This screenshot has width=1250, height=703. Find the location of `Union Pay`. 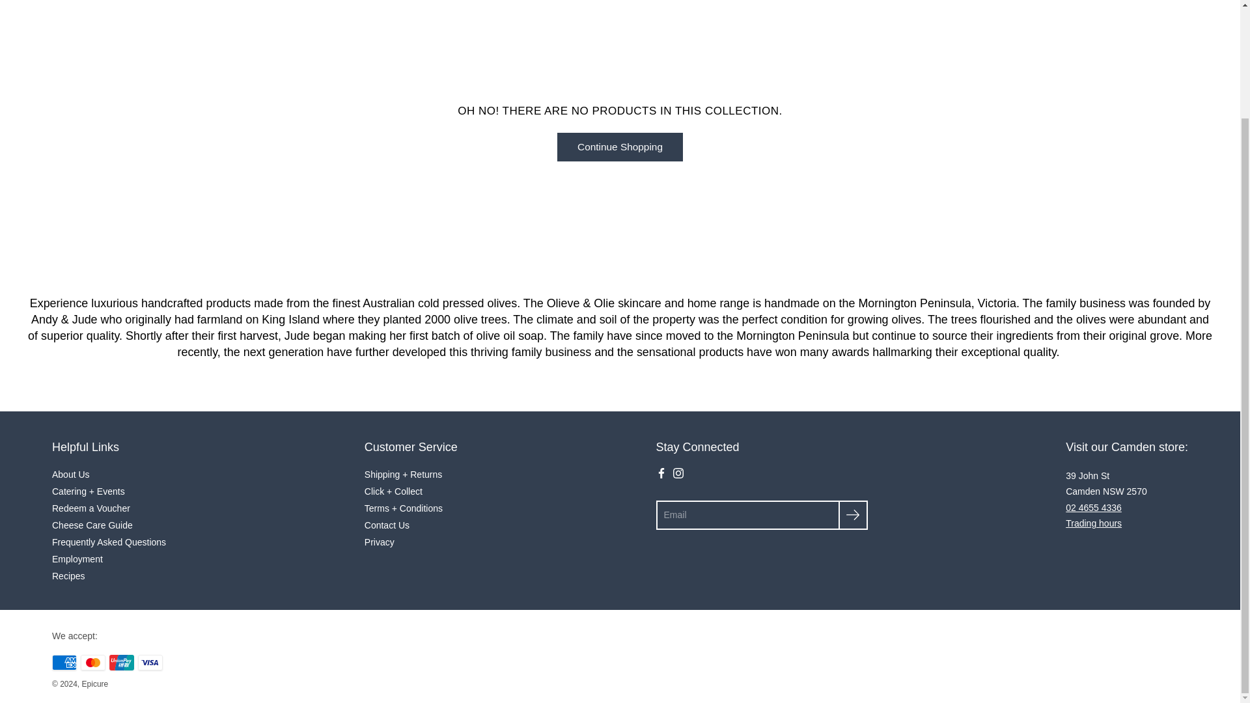

Union Pay is located at coordinates (121, 663).